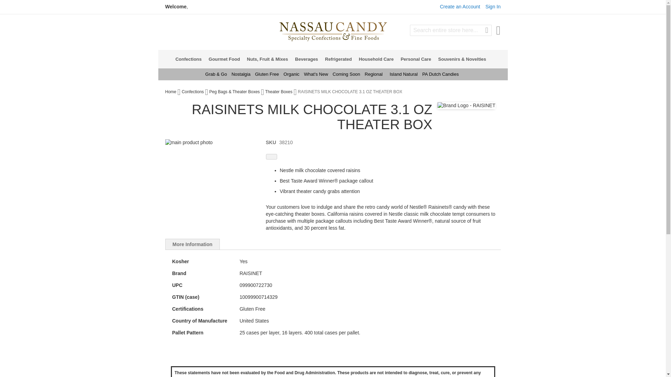 This screenshot has height=377, width=671. Describe the element at coordinates (460, 6) in the screenshot. I see `Create an Account` at that location.